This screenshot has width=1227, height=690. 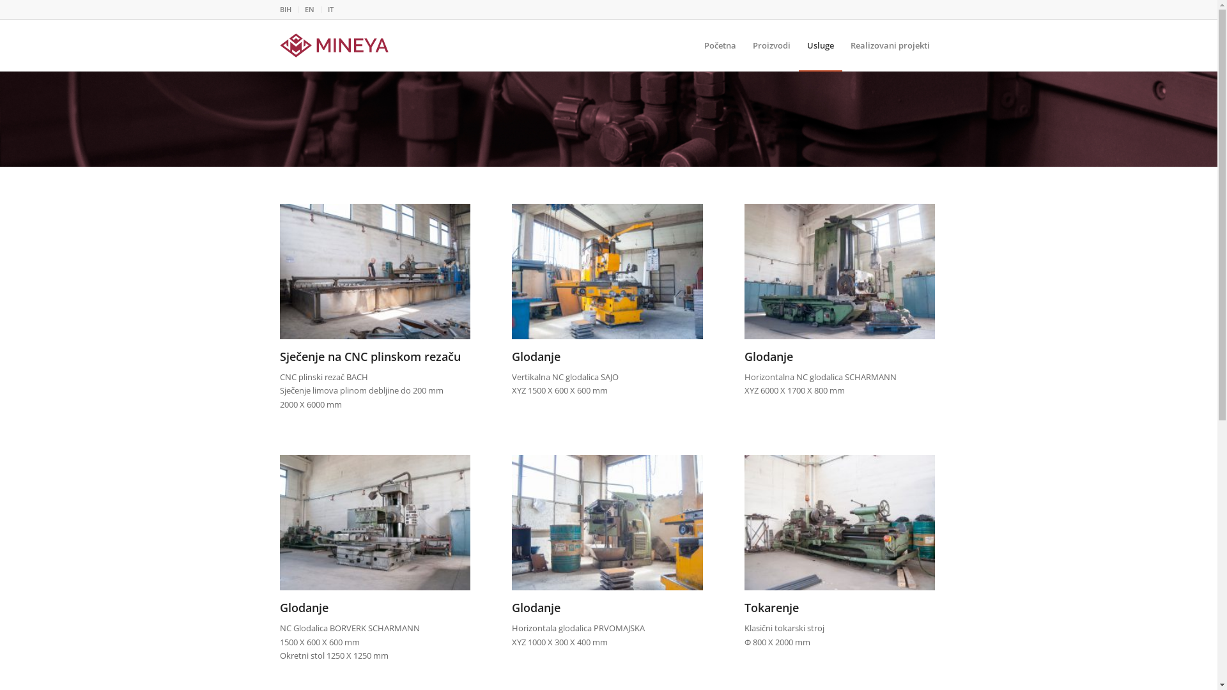 I want to click on 08-Stroj2, so click(x=607, y=523).